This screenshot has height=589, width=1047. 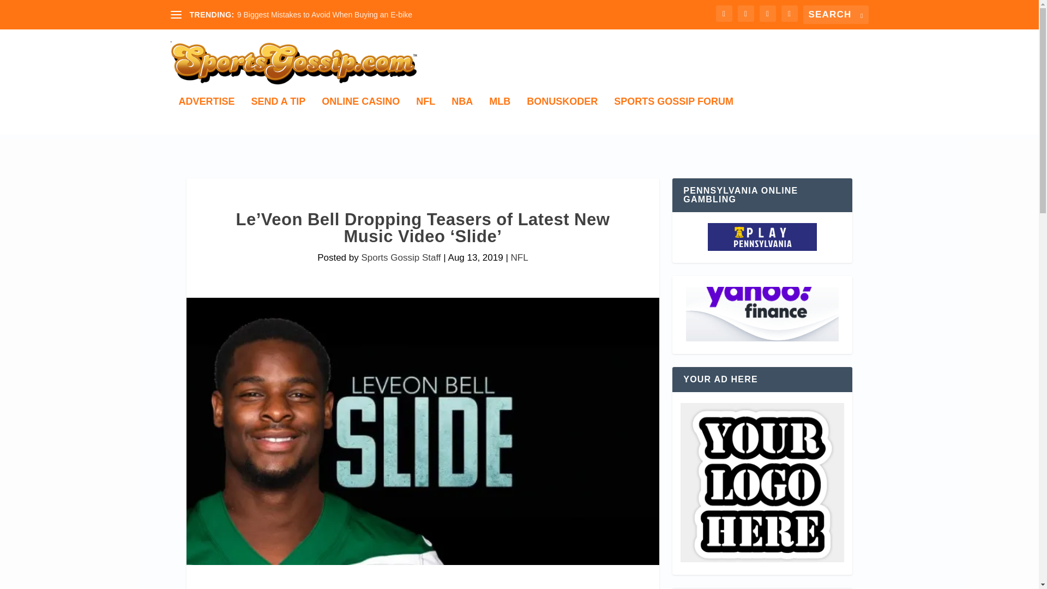 What do you see at coordinates (519, 257) in the screenshot?
I see `NFL` at bounding box center [519, 257].